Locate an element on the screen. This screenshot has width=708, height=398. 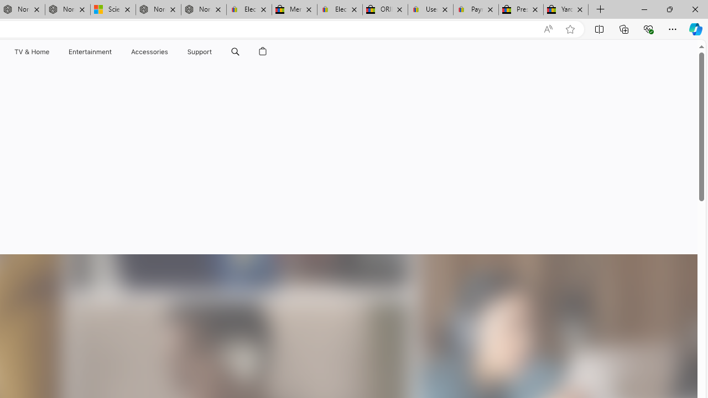
Search Support is located at coordinates (235, 52).